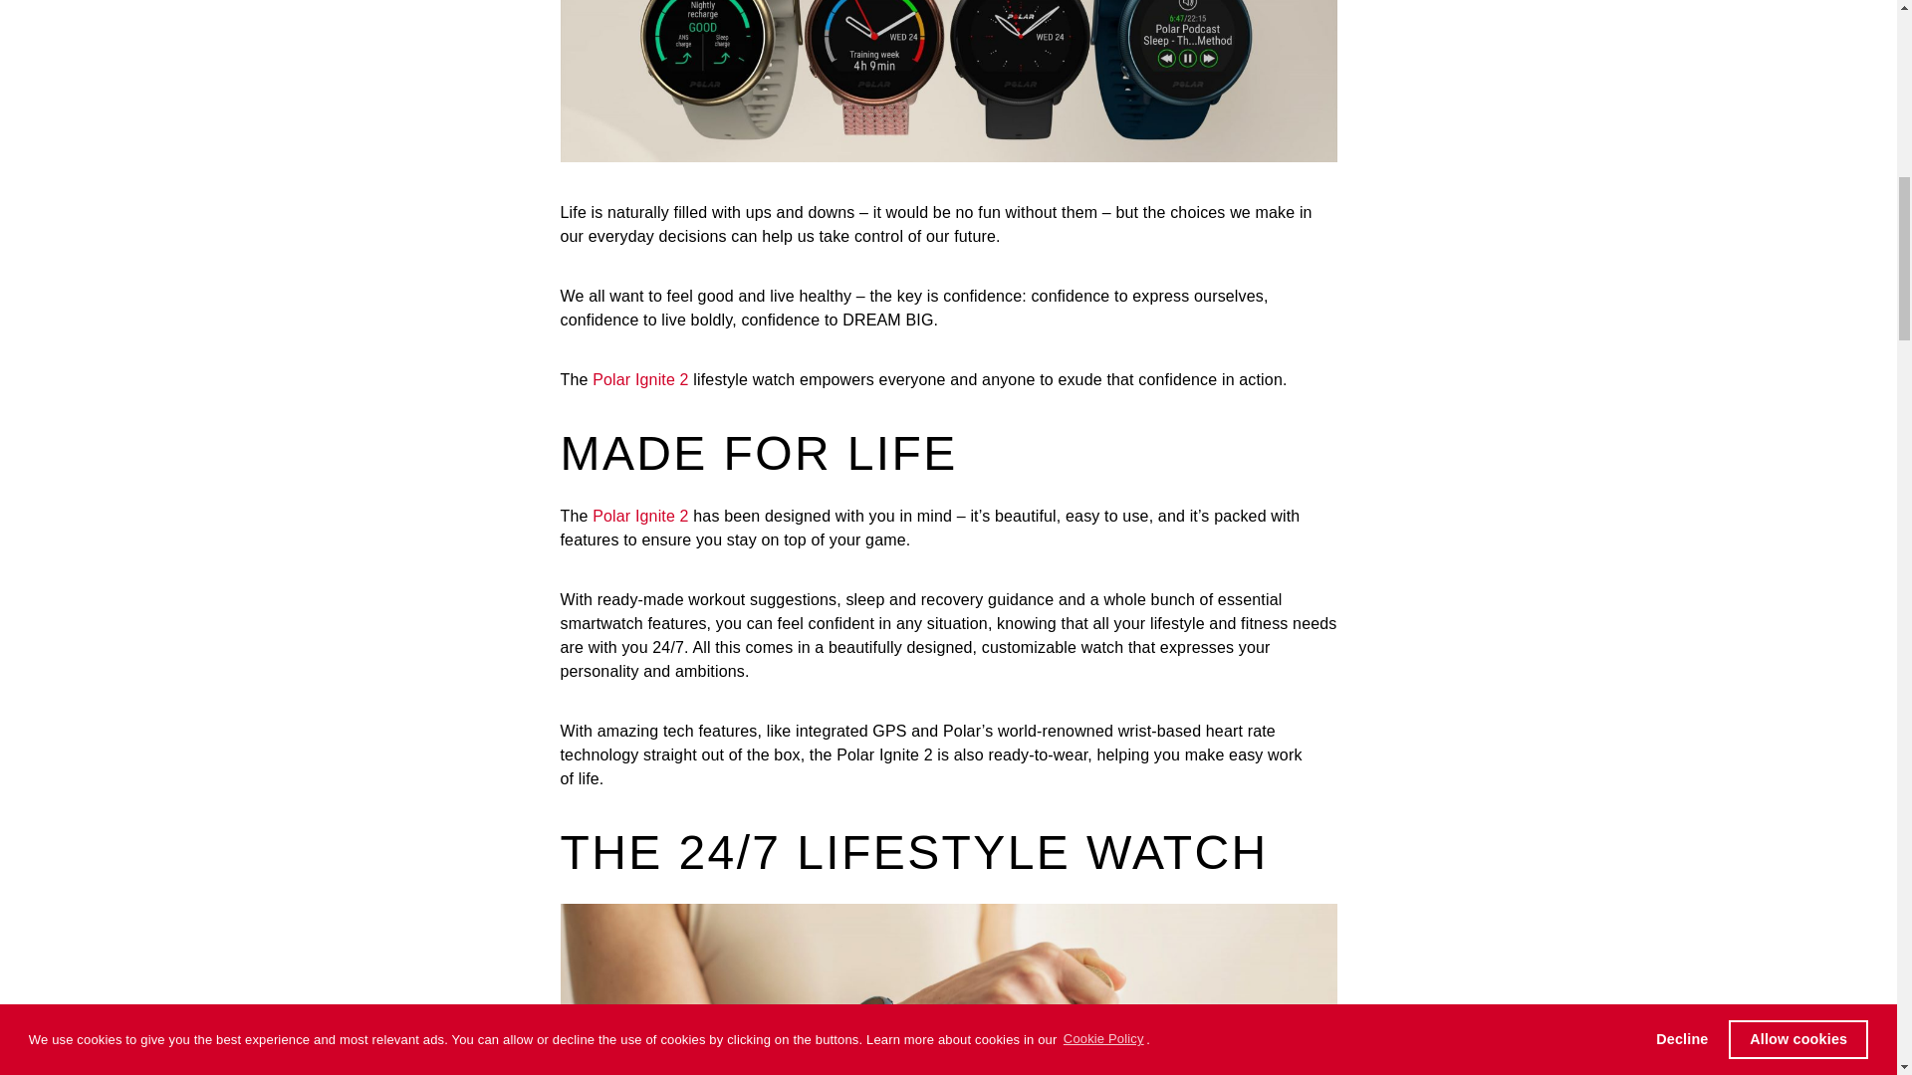 The height and width of the screenshot is (1075, 1912). I want to click on Polar Ignite 2, so click(640, 378).